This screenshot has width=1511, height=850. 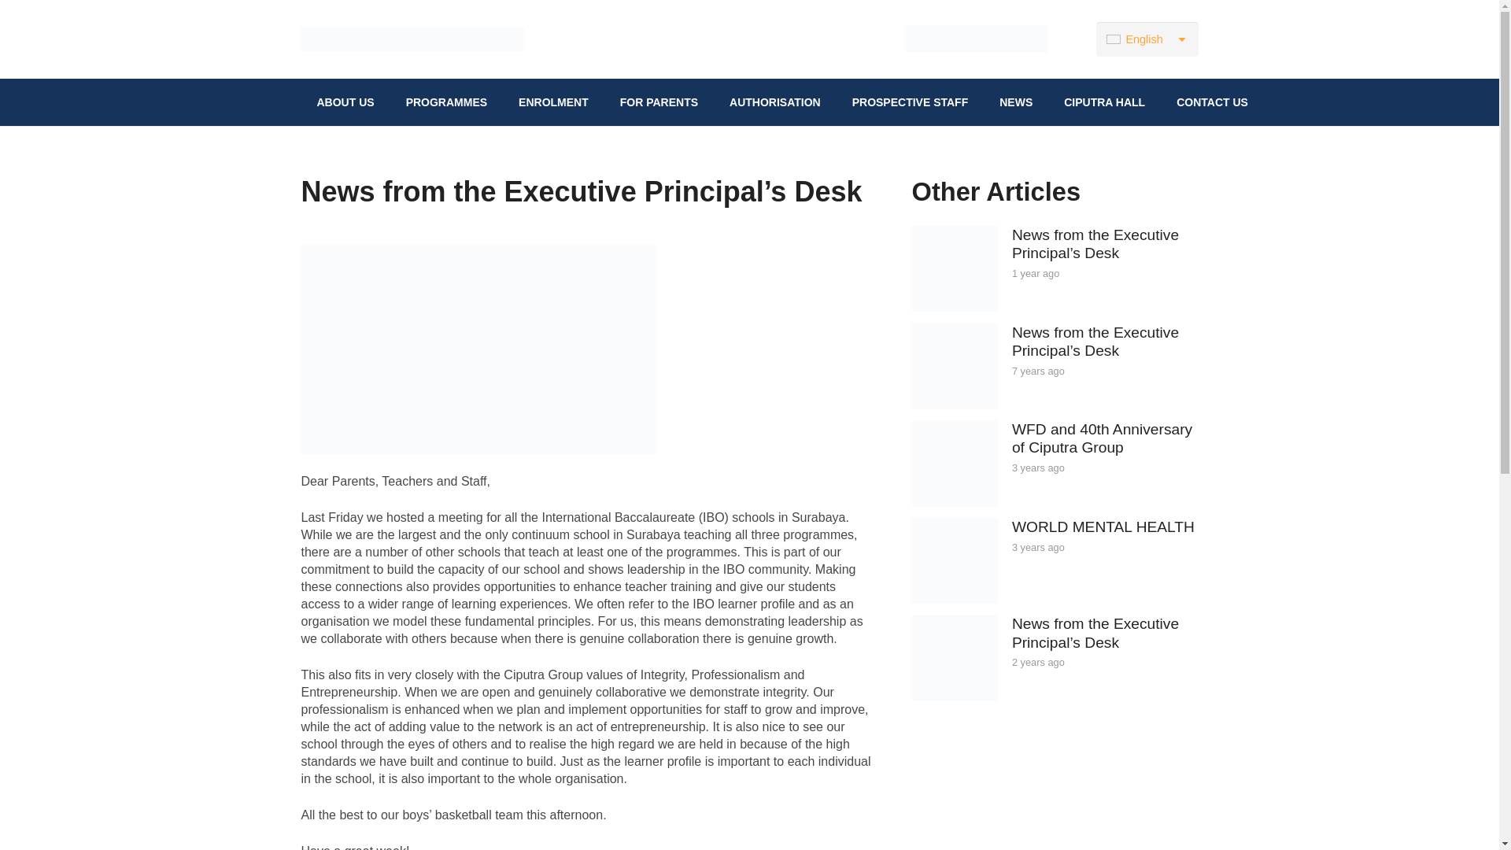 What do you see at coordinates (659, 102) in the screenshot?
I see `FOR PARENTS` at bounding box center [659, 102].